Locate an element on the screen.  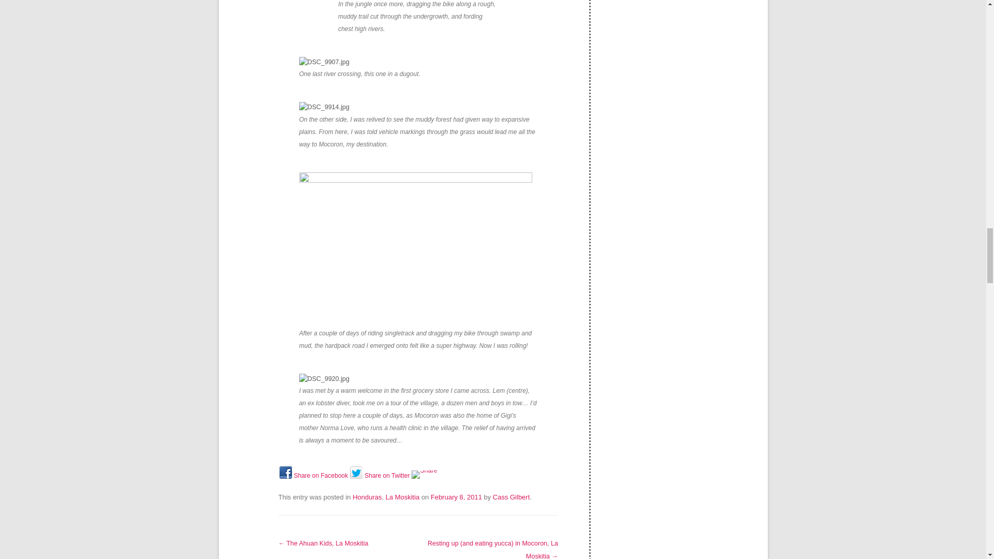
Share on Twitter is located at coordinates (379, 479).